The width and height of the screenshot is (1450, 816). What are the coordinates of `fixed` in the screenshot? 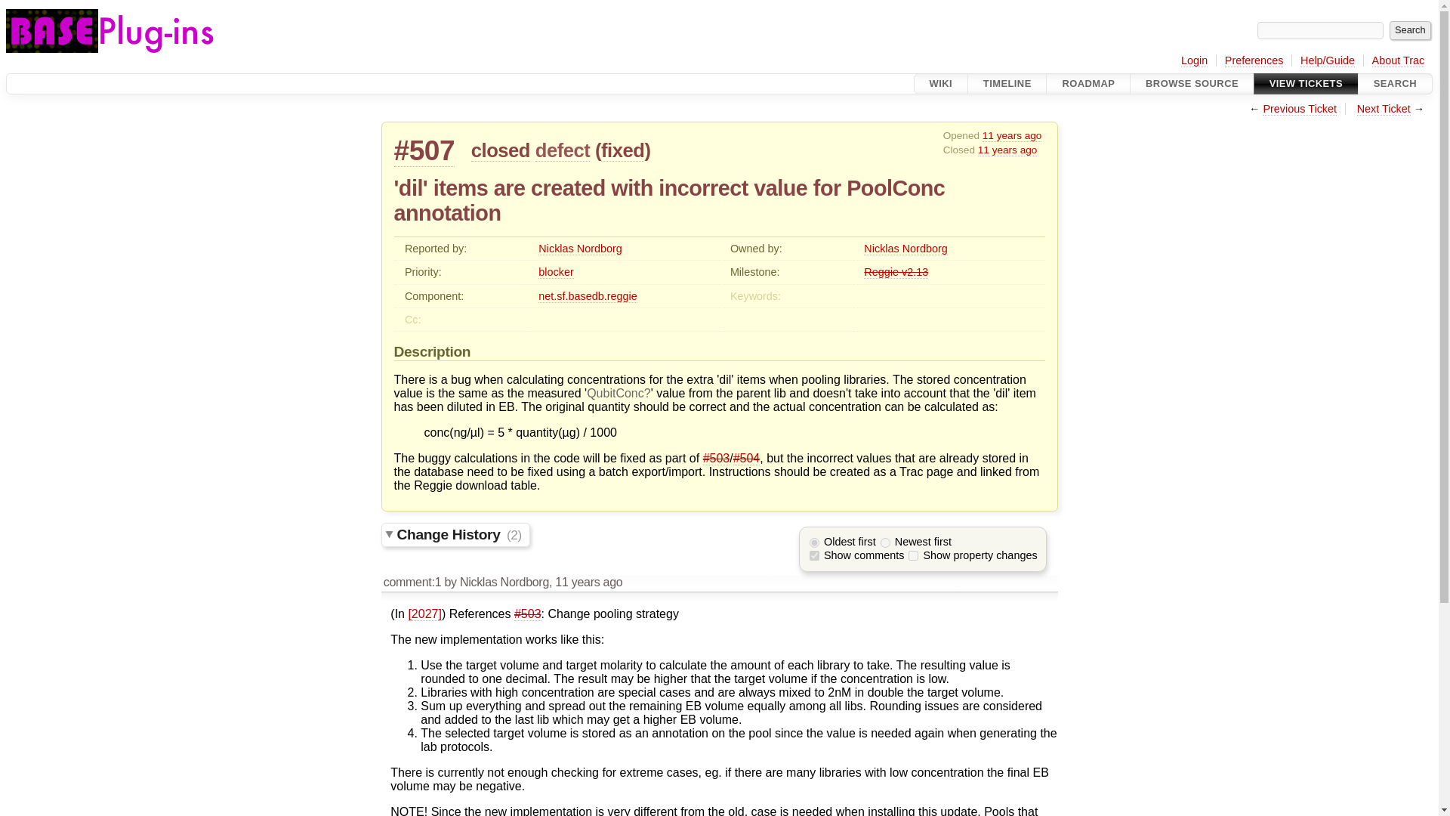 It's located at (622, 150).